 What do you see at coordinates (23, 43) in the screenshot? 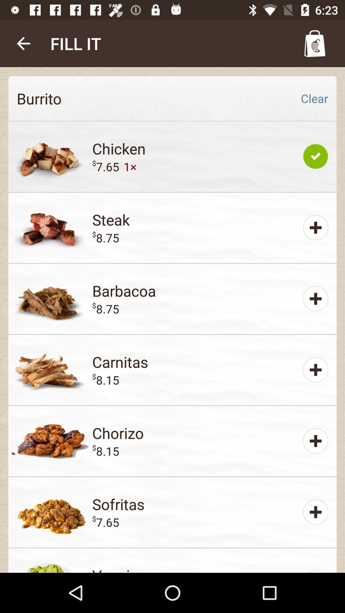
I see `turn on icon to the left of the fill it app` at bounding box center [23, 43].